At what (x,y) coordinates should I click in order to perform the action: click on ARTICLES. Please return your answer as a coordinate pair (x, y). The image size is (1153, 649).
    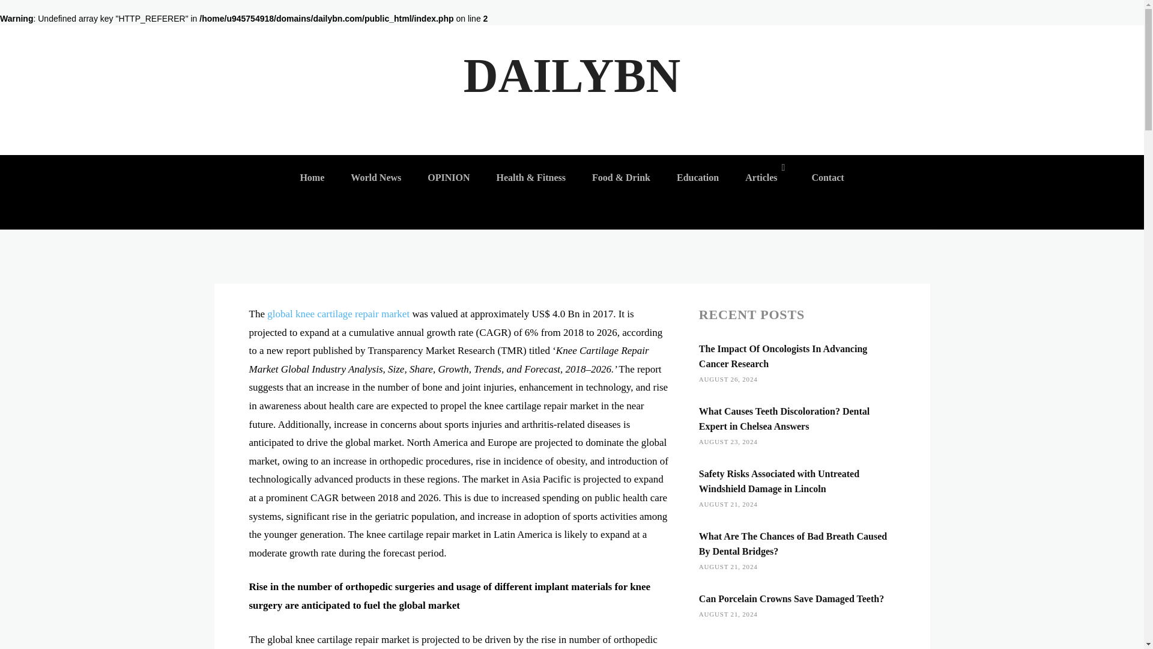
    Looking at the image, I should click on (271, 101).